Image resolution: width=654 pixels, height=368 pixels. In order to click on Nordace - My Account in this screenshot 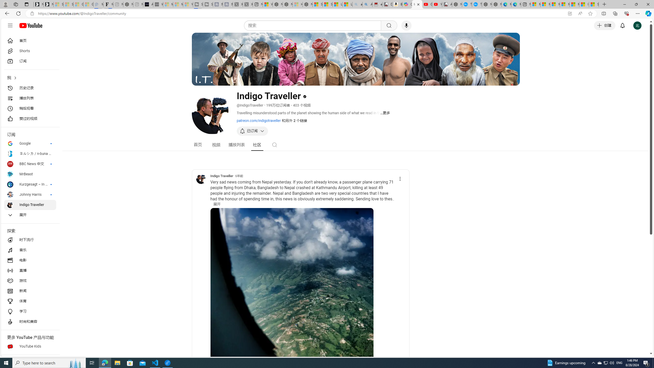, I will do `click(457, 4)`.